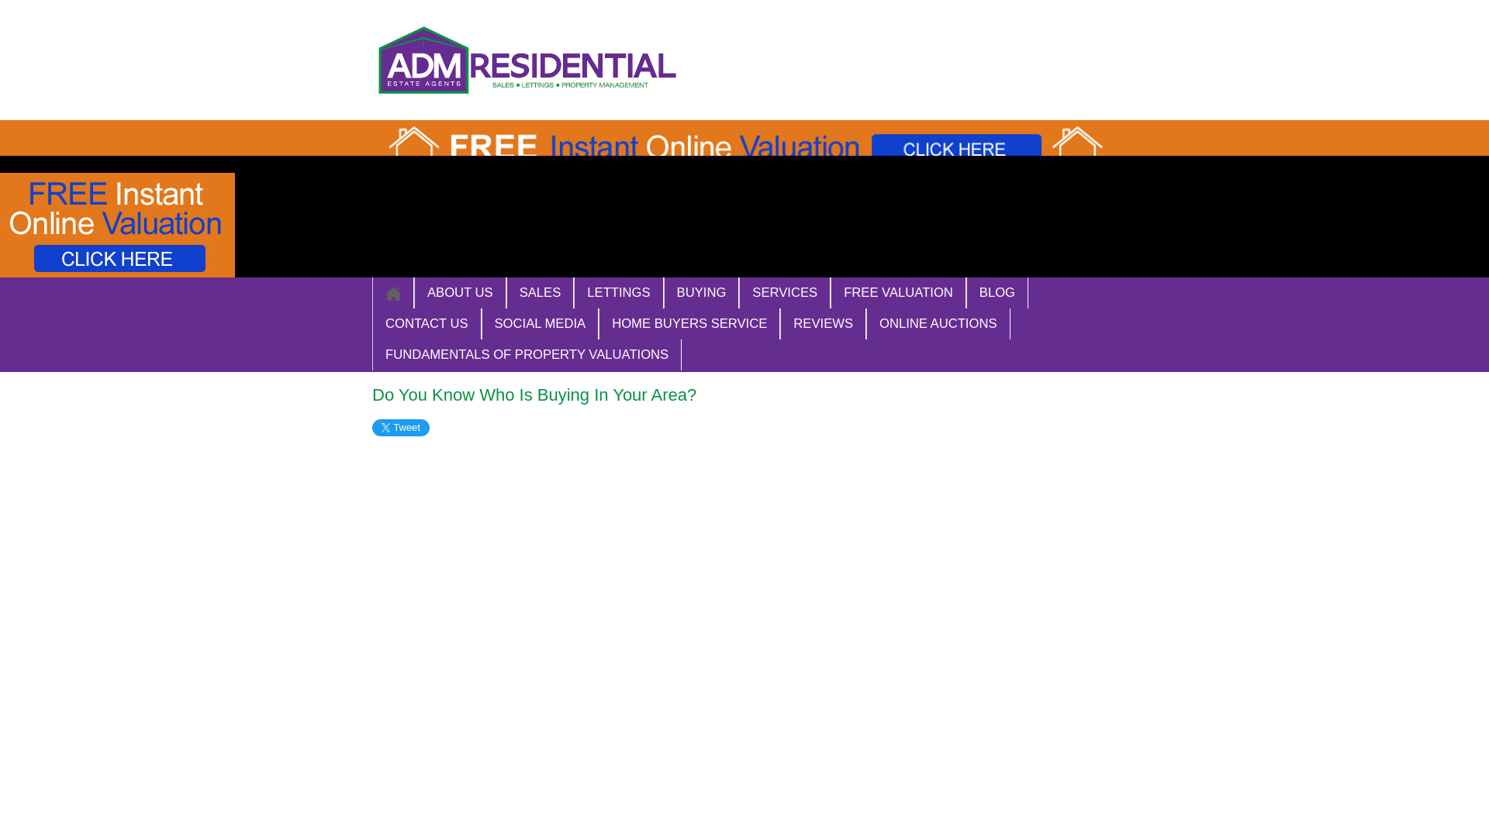 This screenshot has height=837, width=1489. What do you see at coordinates (540, 293) in the screenshot?
I see `SALES` at bounding box center [540, 293].